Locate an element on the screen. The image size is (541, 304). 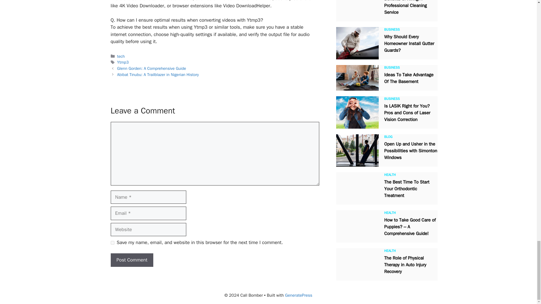
Post Comment is located at coordinates (132, 260).